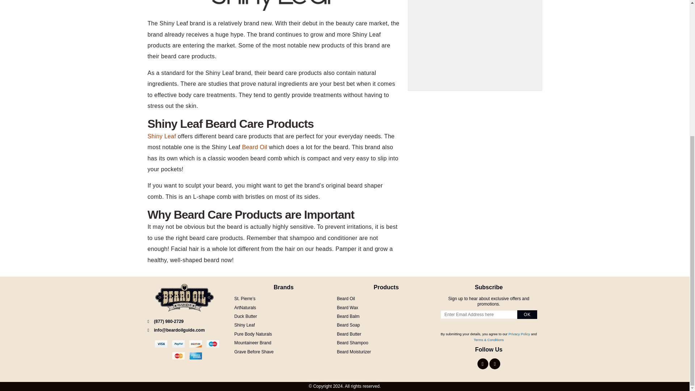 The image size is (695, 391). Describe the element at coordinates (245, 316) in the screenshot. I see `Duck Butter` at that location.